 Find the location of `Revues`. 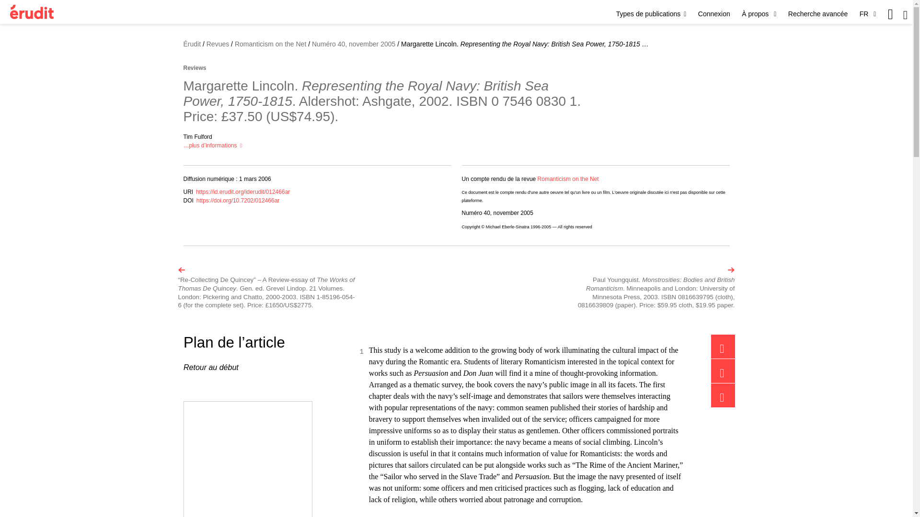

Revues is located at coordinates (218, 44).